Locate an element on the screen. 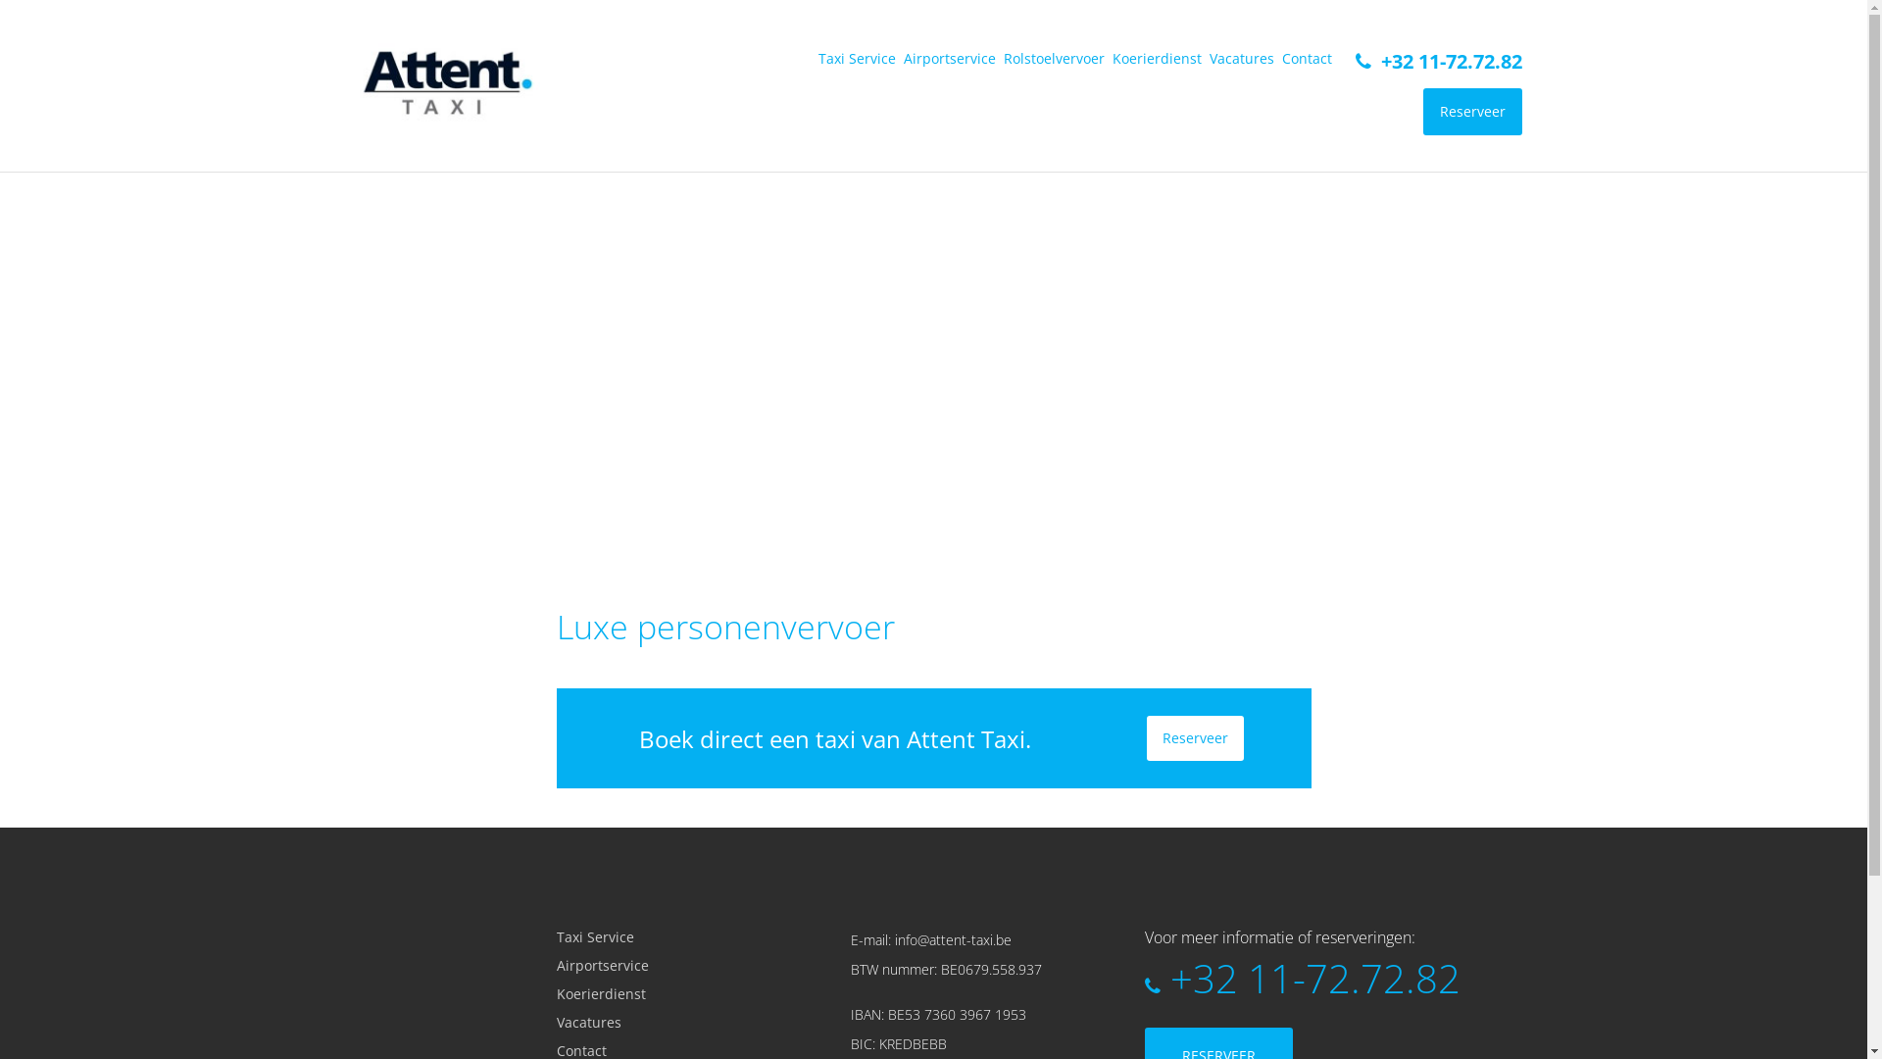 This screenshot has height=1059, width=1882. +32 11-72.72.82 is located at coordinates (1315, 979).